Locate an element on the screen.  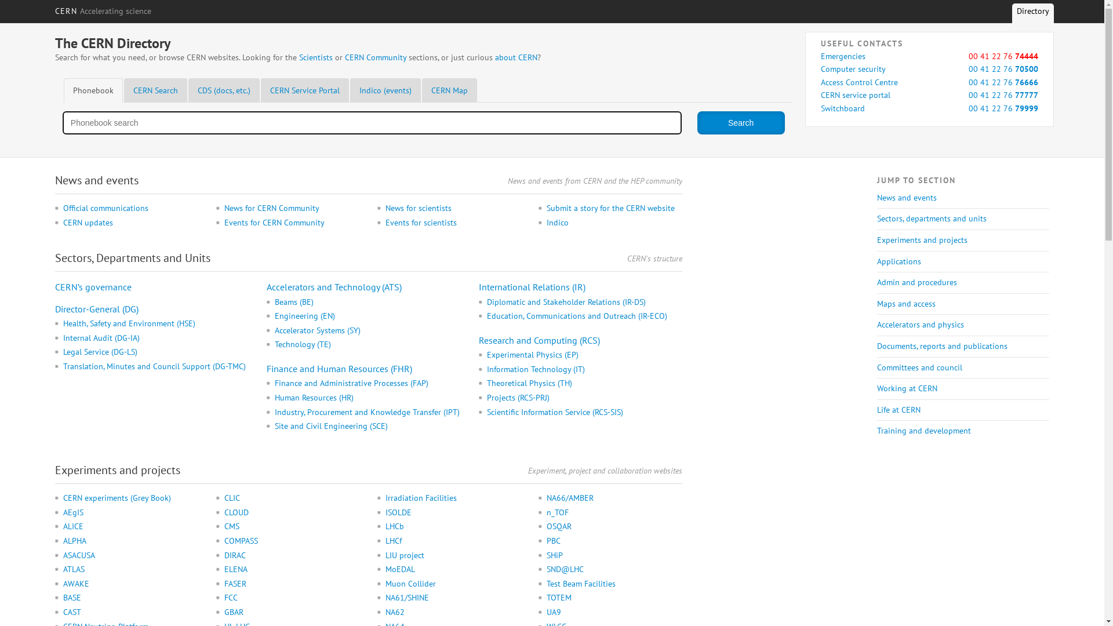
Accelerator Systems (SY) is located at coordinates (372, 331).